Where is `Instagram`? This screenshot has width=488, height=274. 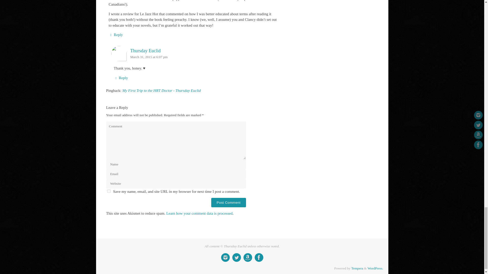 Instagram is located at coordinates (225, 257).